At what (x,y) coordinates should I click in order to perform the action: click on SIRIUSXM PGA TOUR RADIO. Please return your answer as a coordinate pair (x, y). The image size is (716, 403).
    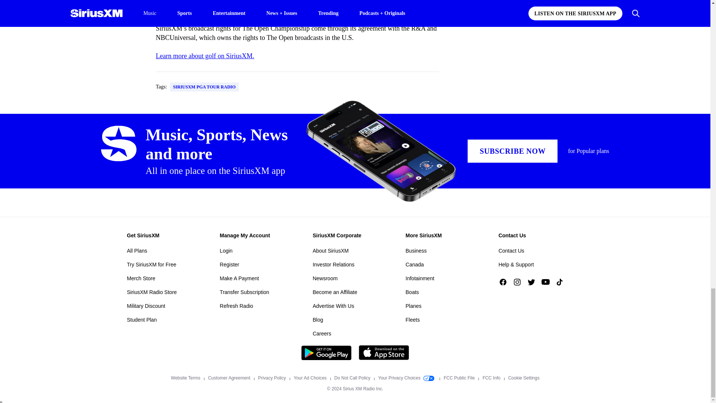
    Looking at the image, I should click on (204, 87).